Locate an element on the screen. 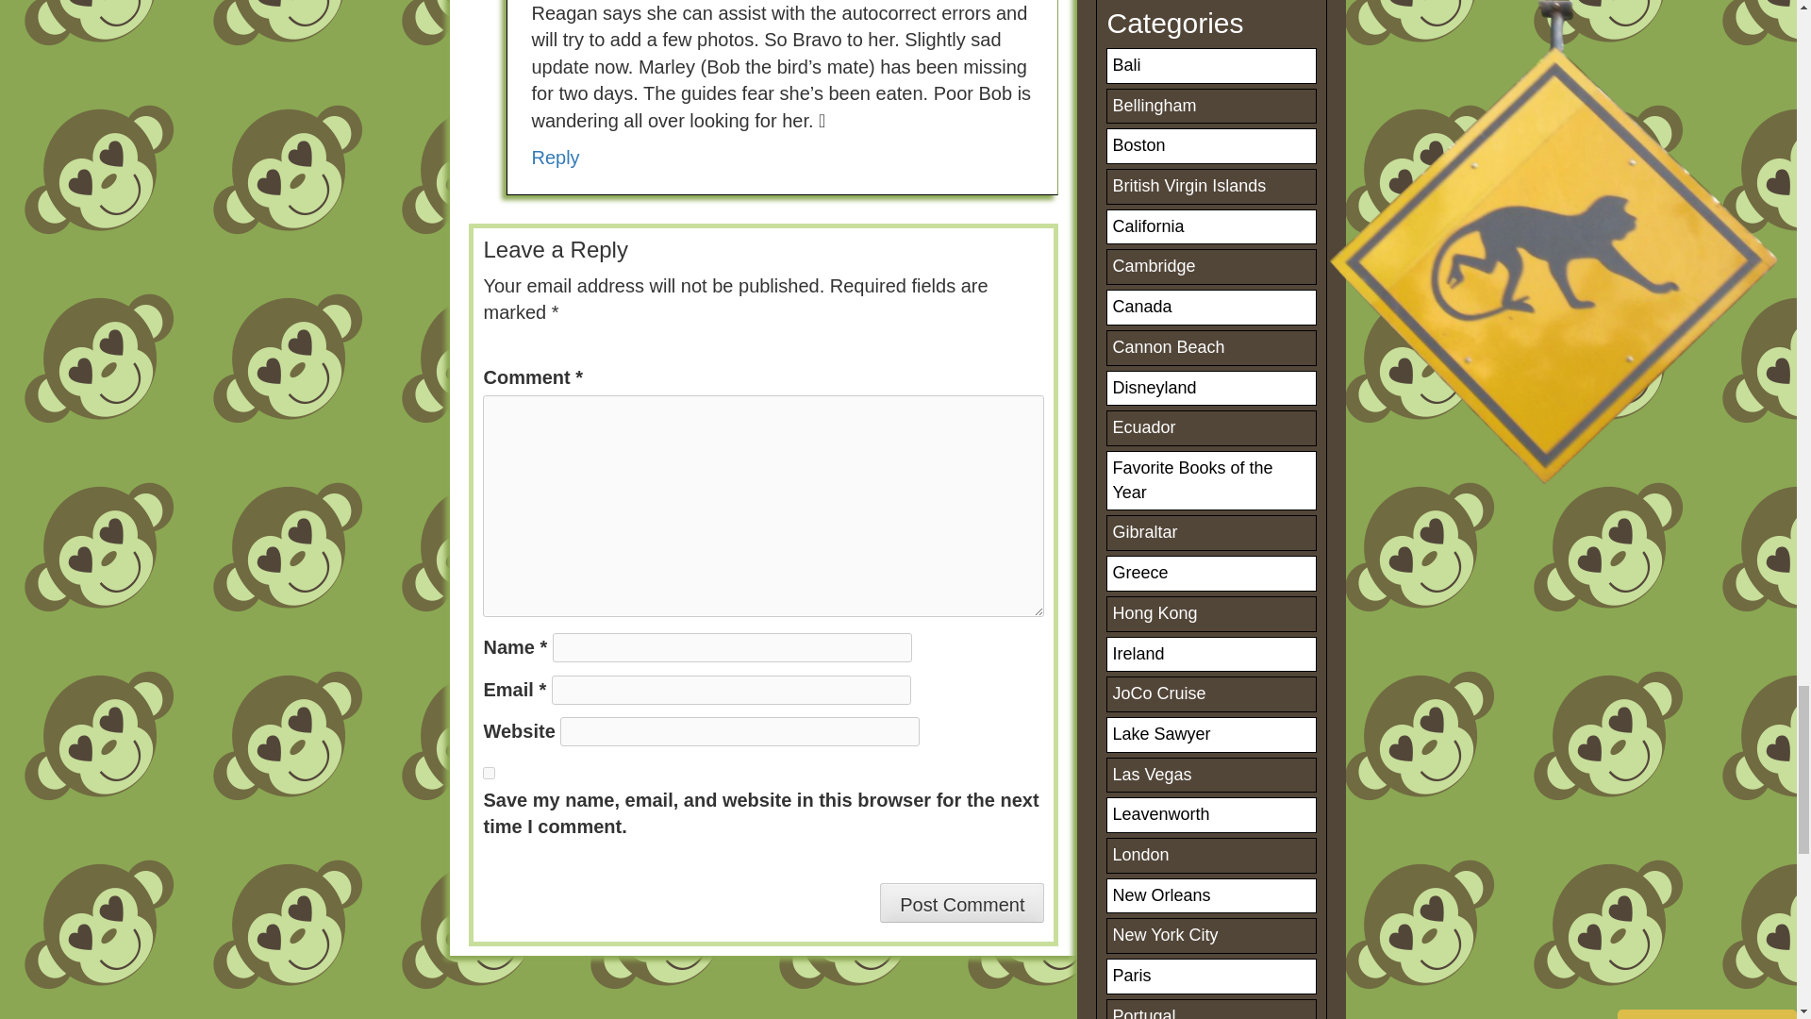 The height and width of the screenshot is (1019, 1811). yes is located at coordinates (489, 774).